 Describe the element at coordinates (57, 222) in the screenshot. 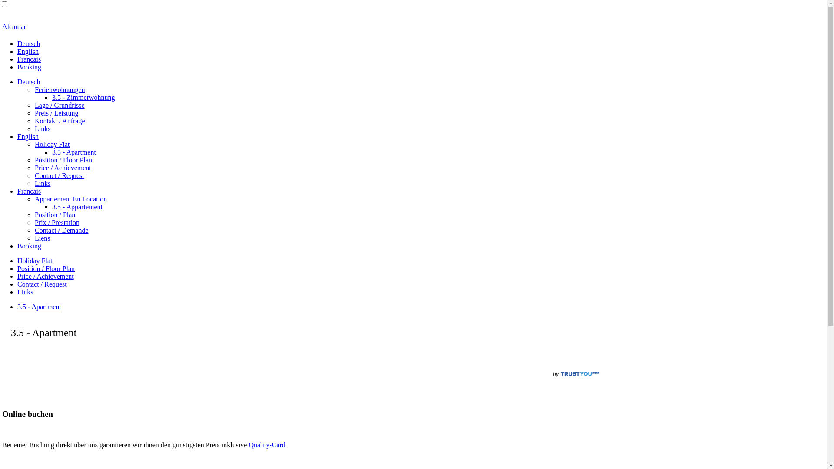

I see `Prix / Prestation` at that location.